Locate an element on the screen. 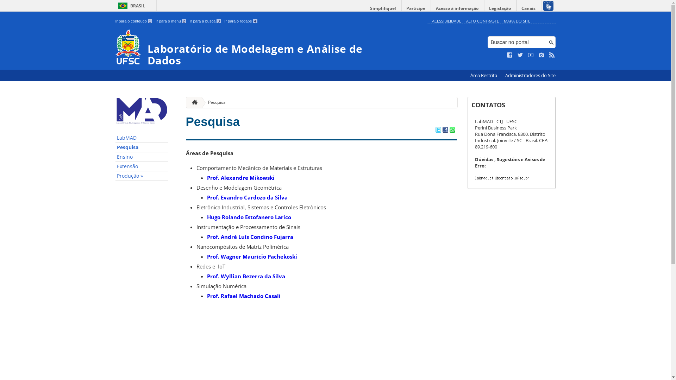 The width and height of the screenshot is (676, 380). Participe is located at coordinates (416, 8).